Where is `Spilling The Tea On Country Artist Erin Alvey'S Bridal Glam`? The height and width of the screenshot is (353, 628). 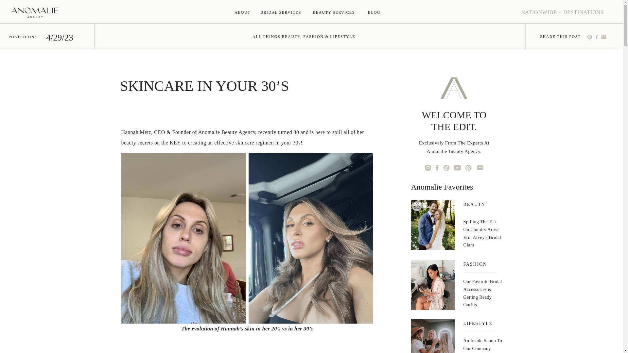
Spilling The Tea On Country Artist Erin Alvey'S Bridal Glam is located at coordinates (482, 234).